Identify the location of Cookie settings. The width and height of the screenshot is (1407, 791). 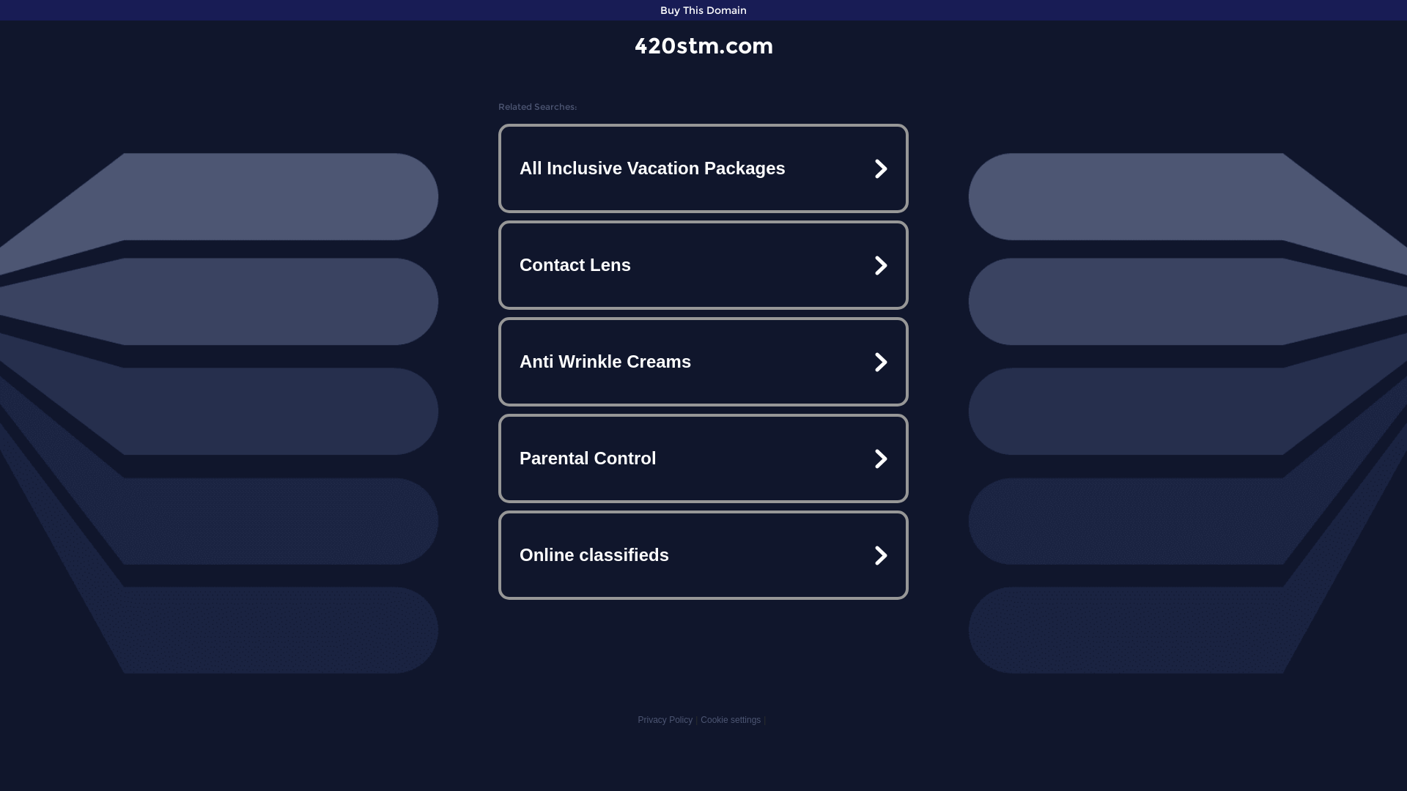
(731, 720).